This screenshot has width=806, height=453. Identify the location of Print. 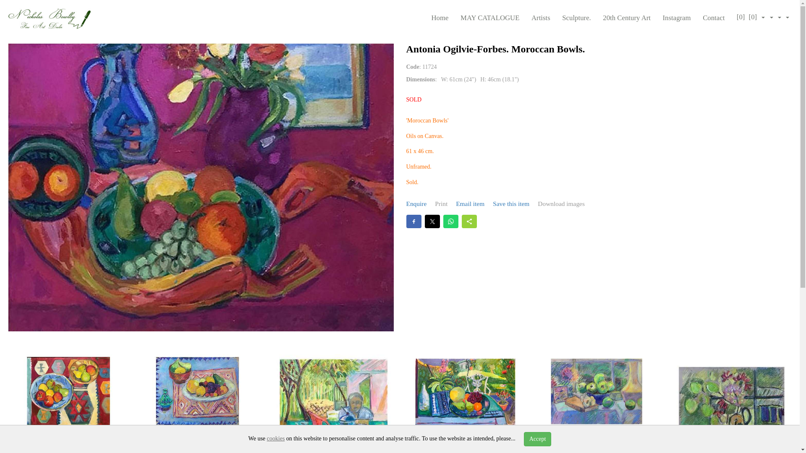
(441, 204).